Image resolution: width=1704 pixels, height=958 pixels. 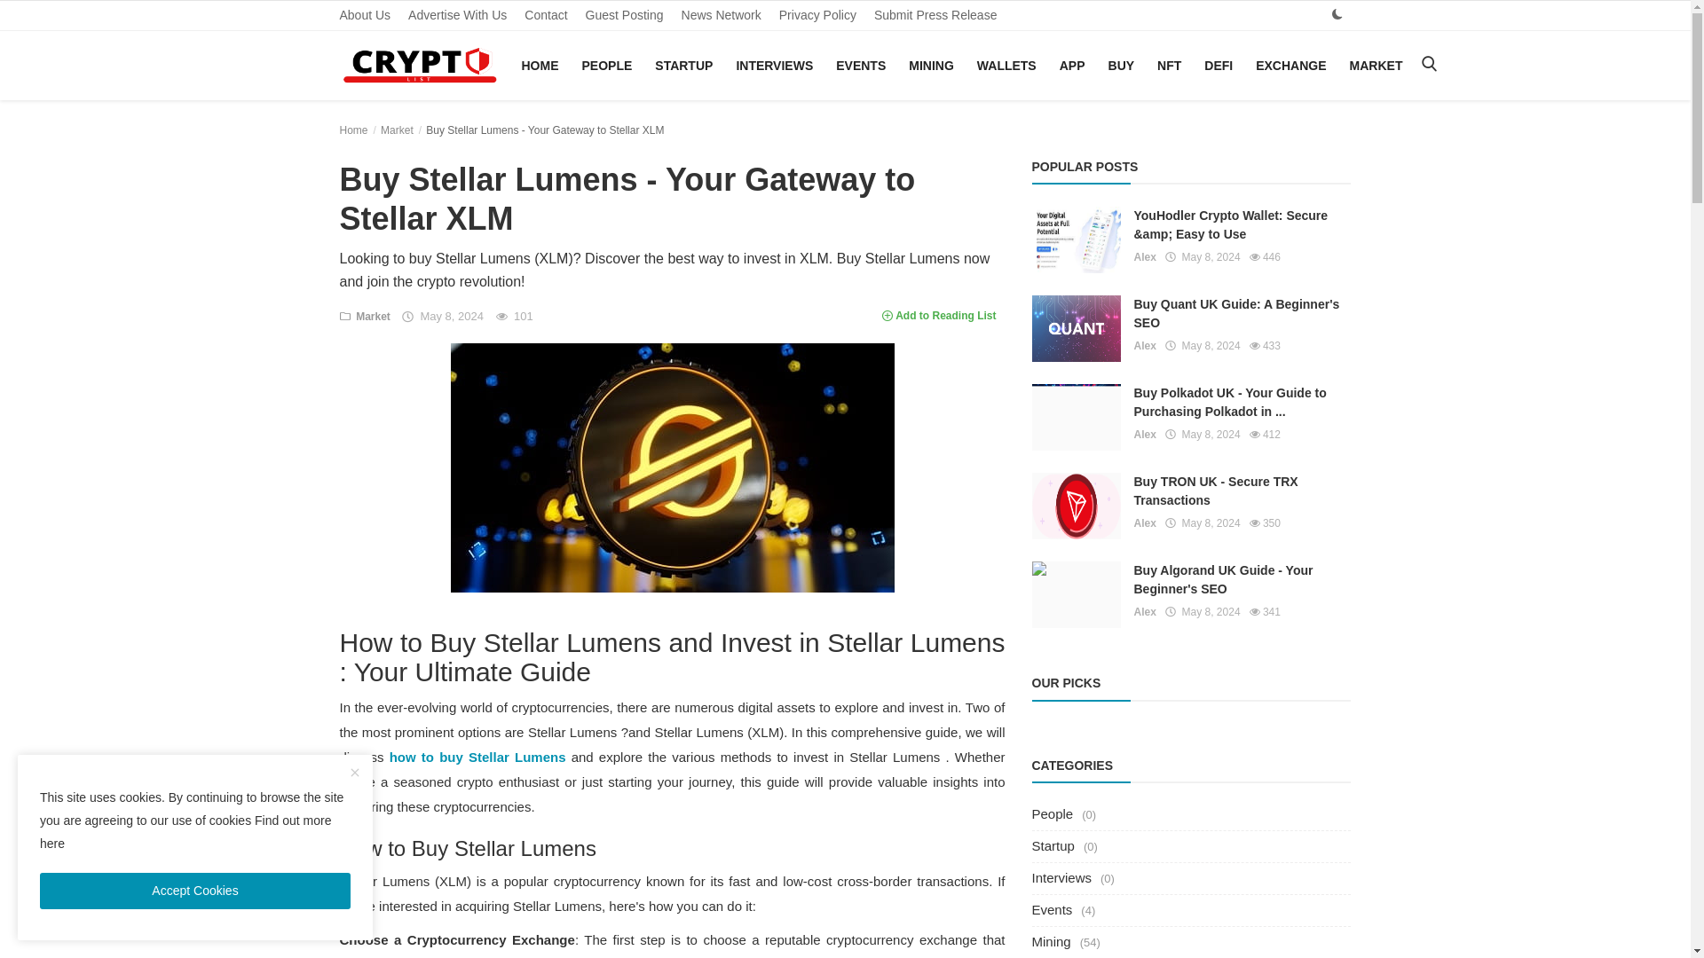 I want to click on MARKET, so click(x=1377, y=66).